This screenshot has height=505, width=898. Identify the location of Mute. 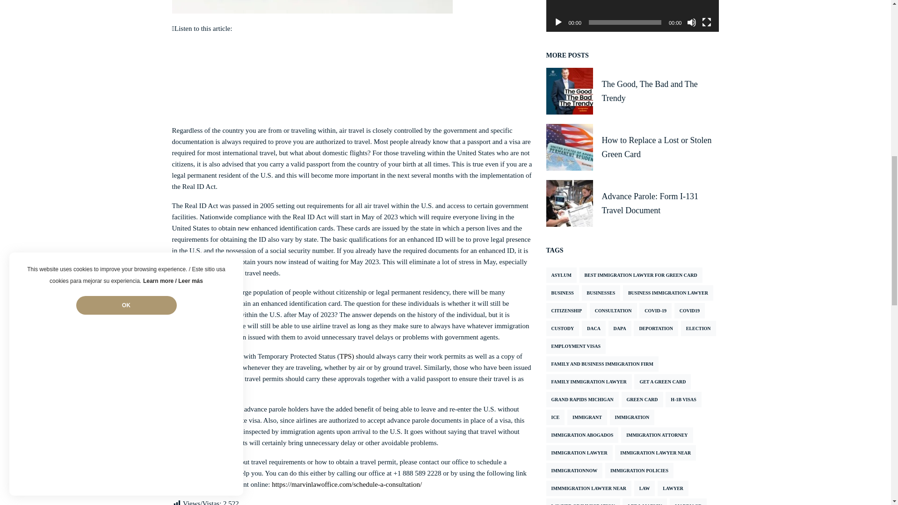
(691, 22).